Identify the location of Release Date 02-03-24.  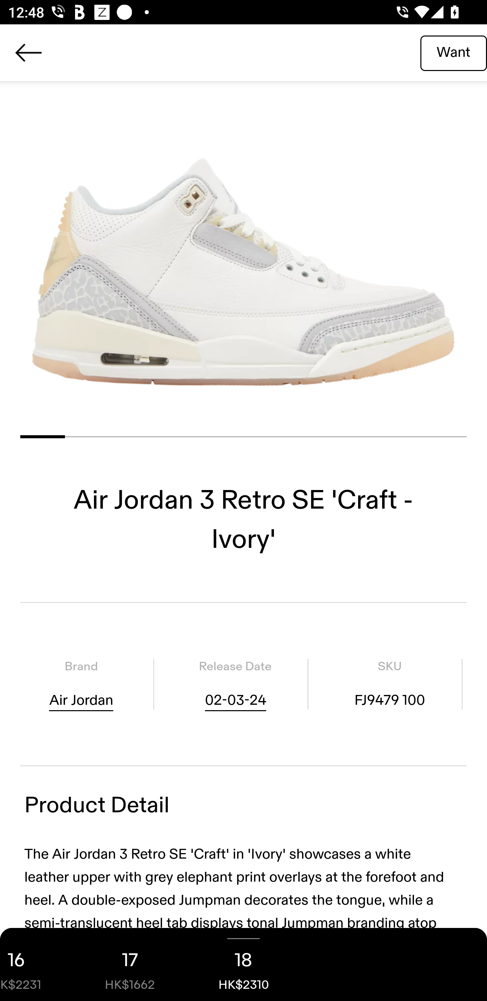
(235, 683).